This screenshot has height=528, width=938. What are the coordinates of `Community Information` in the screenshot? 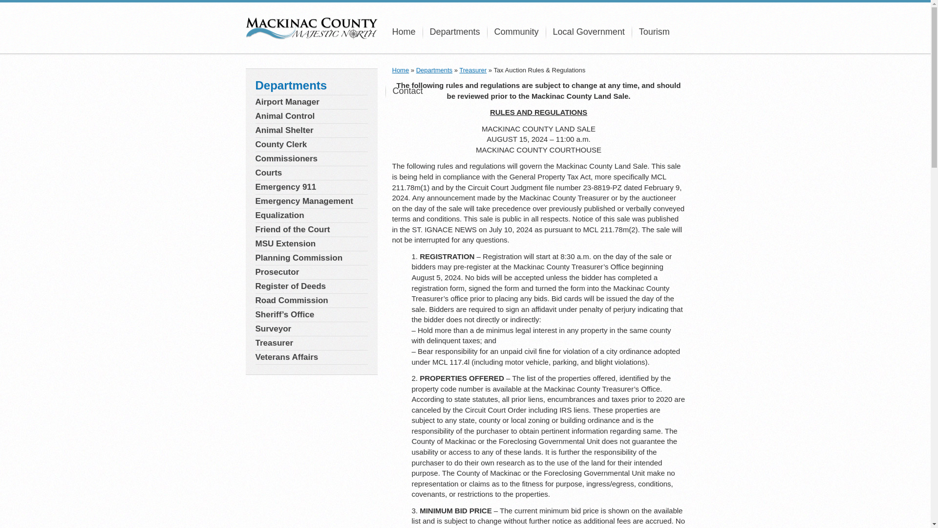 It's located at (517, 32).